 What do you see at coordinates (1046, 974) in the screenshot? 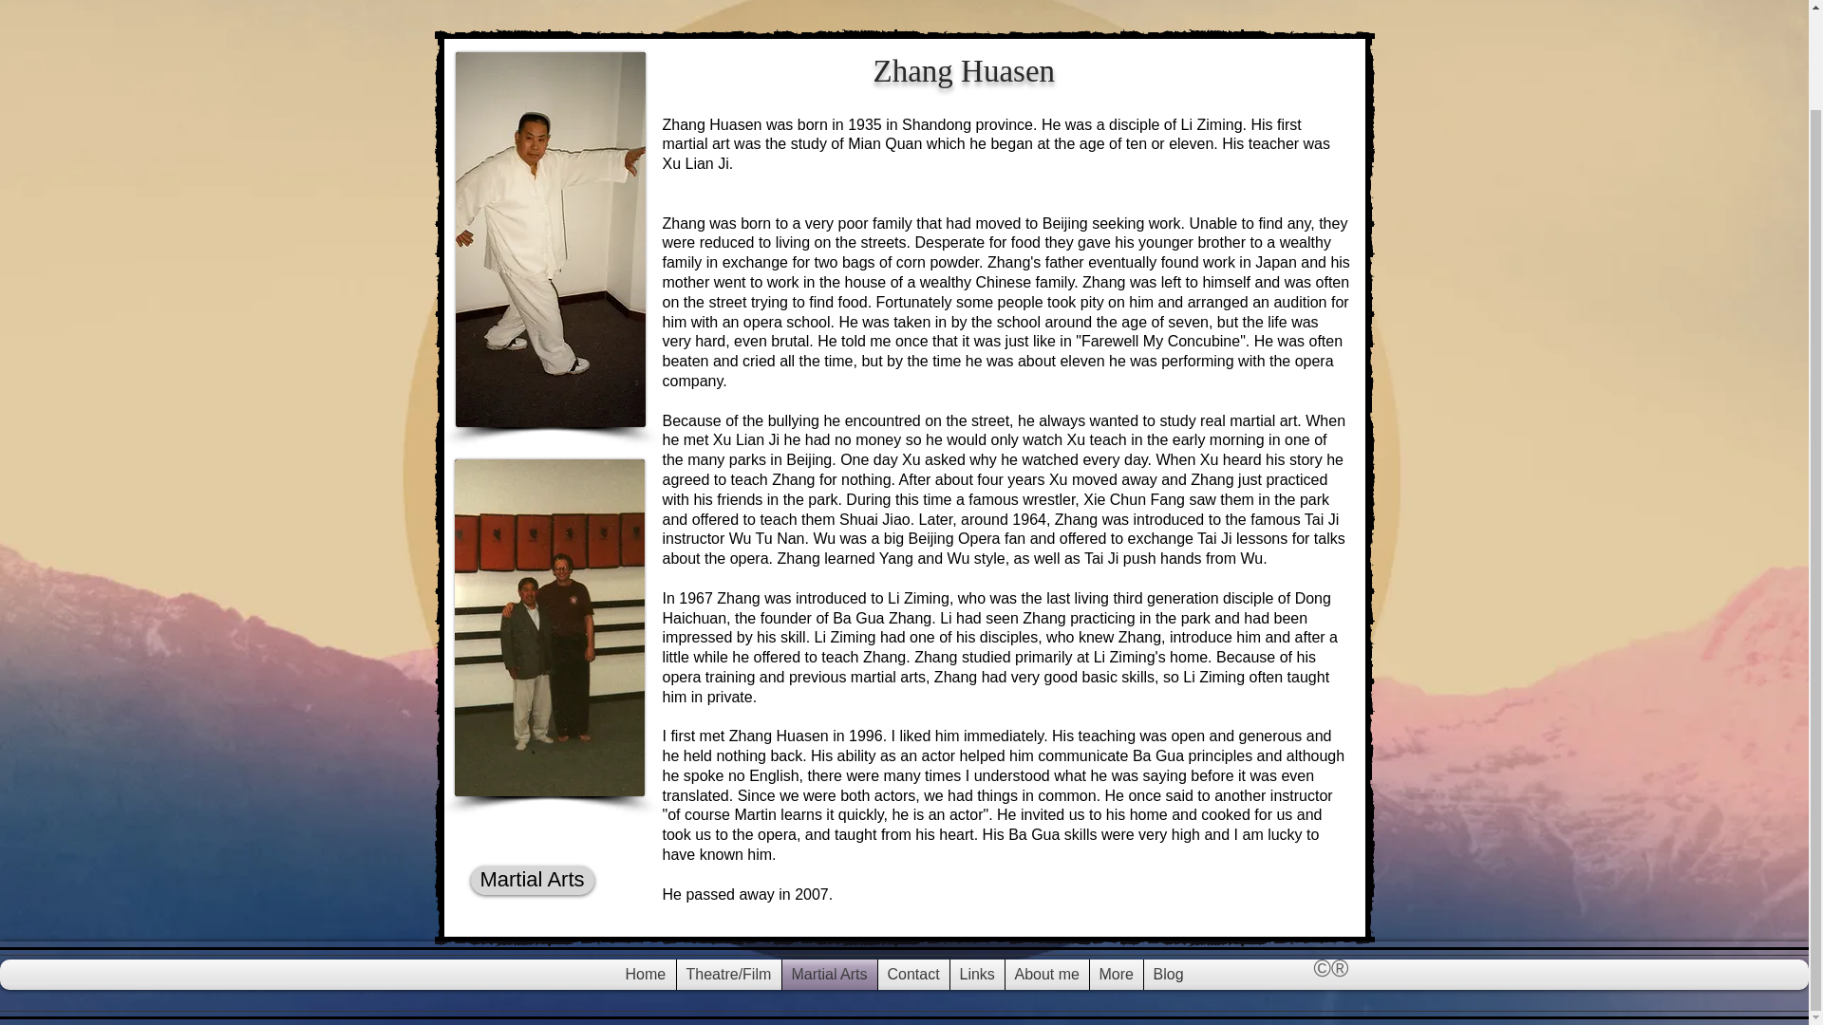
I see `About me` at bounding box center [1046, 974].